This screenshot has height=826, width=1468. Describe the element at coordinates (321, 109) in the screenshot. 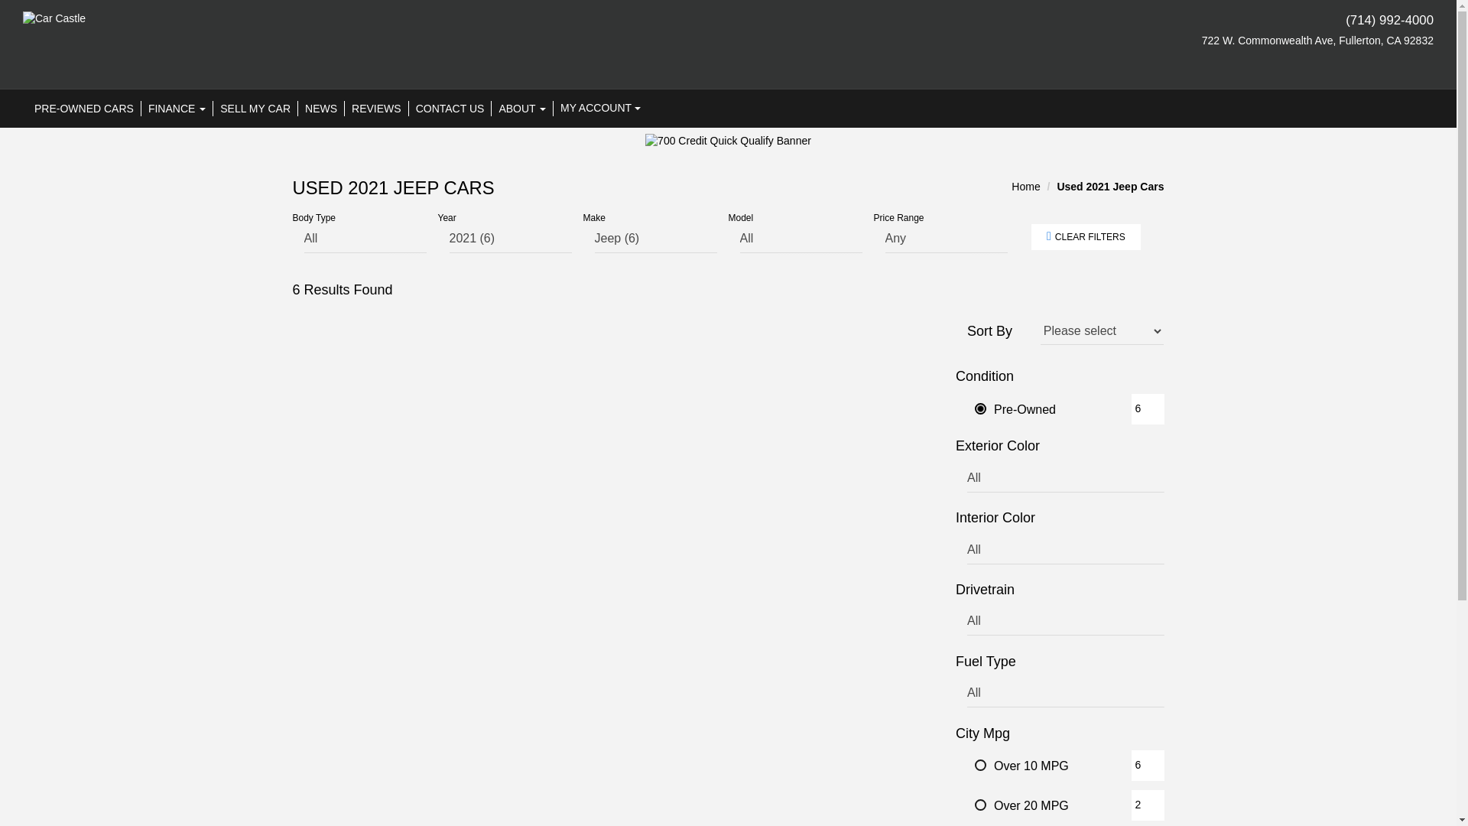

I see `NEWS` at that location.